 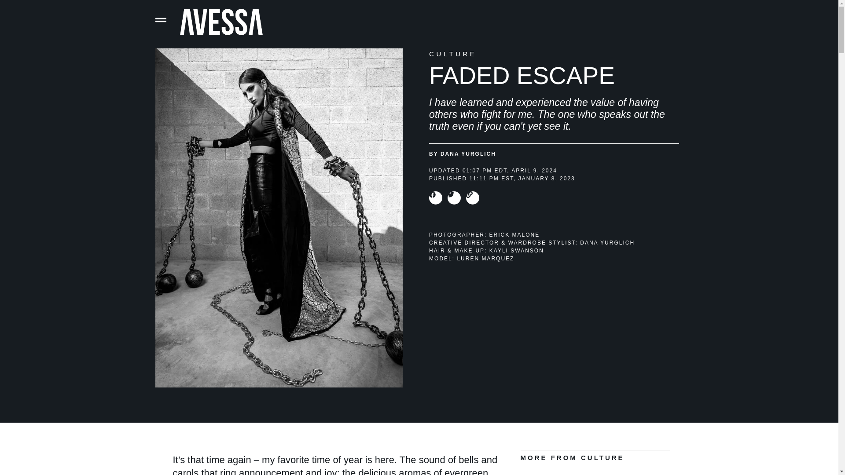 What do you see at coordinates (603, 457) in the screenshot?
I see `CULTURE` at bounding box center [603, 457].